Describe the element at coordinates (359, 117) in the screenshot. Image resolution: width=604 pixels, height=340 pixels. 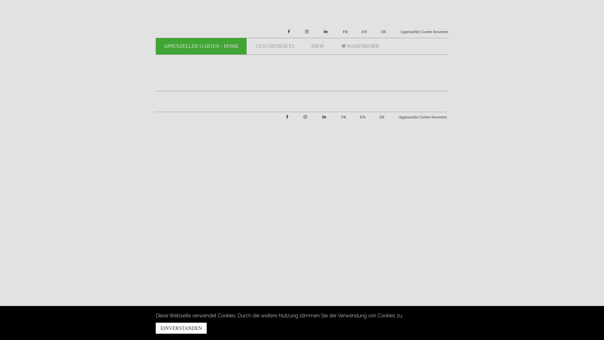
I see `EN` at that location.